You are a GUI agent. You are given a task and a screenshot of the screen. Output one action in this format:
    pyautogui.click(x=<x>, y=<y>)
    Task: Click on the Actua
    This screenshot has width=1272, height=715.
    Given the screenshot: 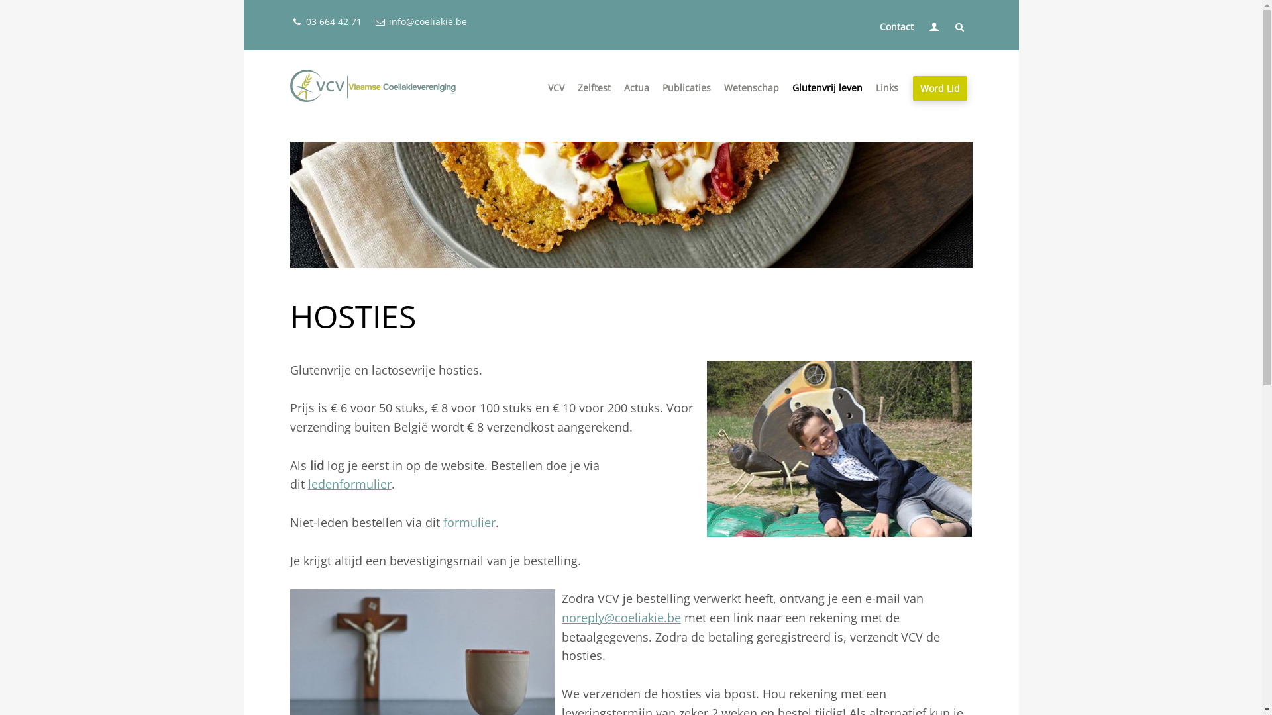 What is the action you would take?
    pyautogui.click(x=637, y=87)
    